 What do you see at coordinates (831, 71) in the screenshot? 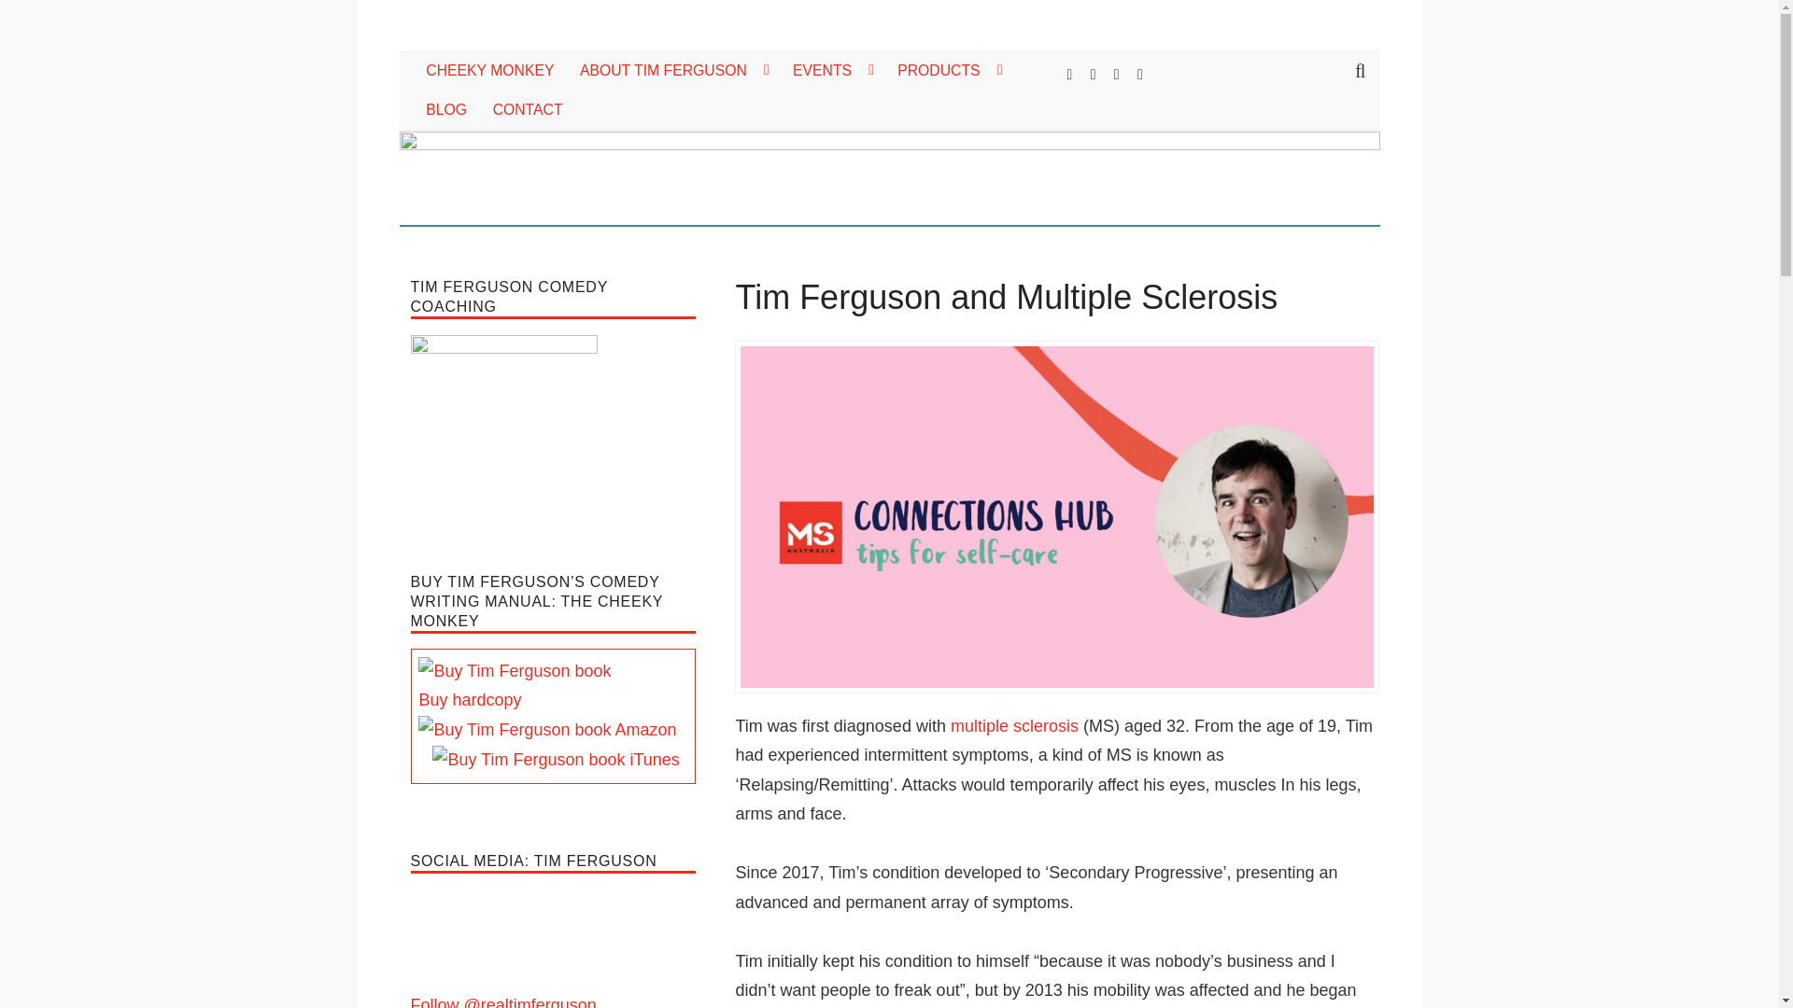
I see `EVENTS` at bounding box center [831, 71].